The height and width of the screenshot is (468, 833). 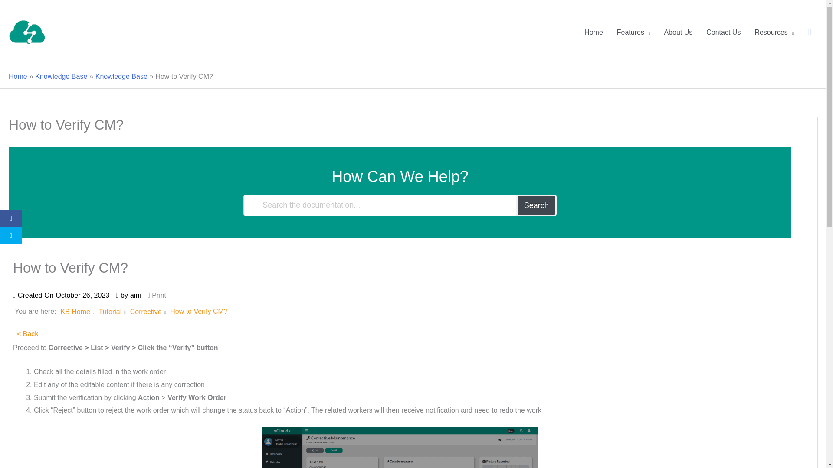 What do you see at coordinates (723, 32) in the screenshot?
I see `Contact Us` at bounding box center [723, 32].